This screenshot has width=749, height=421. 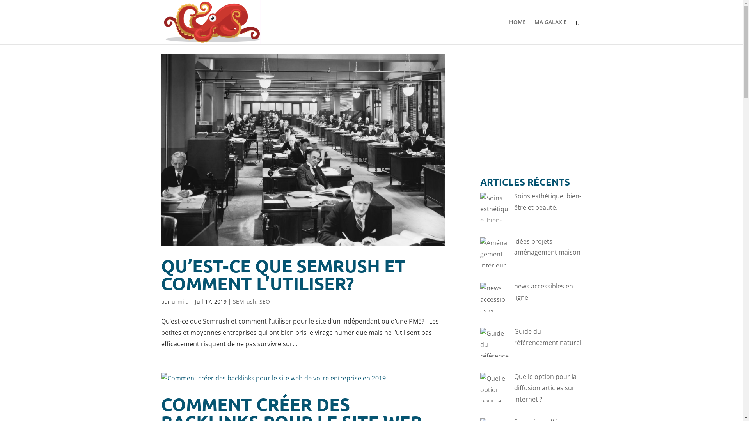 I want to click on SEO, so click(x=264, y=302).